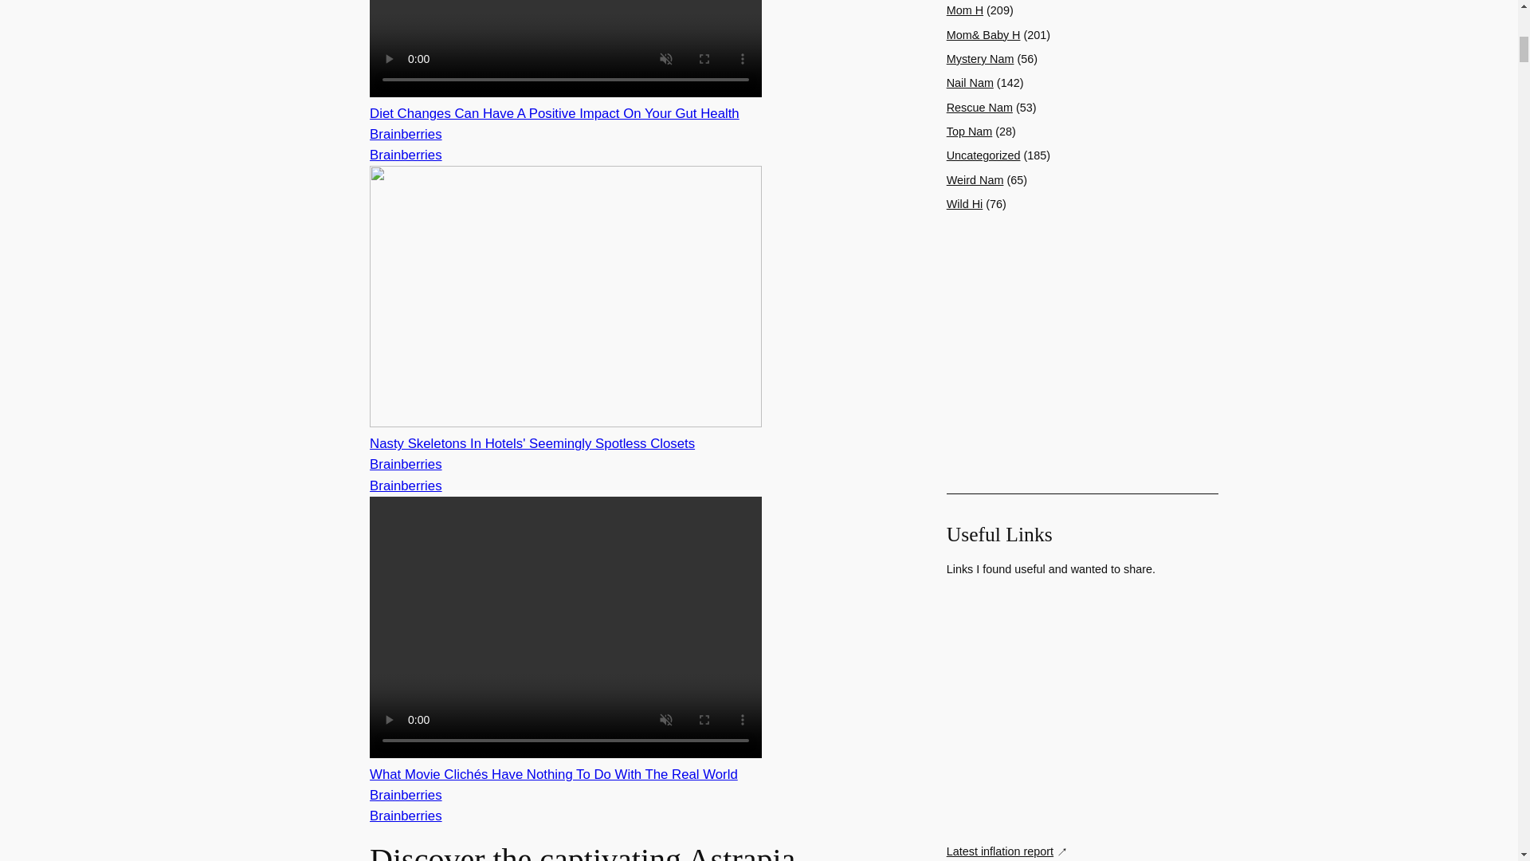 The width and height of the screenshot is (1530, 861). I want to click on Advertisement, so click(1082, 710).